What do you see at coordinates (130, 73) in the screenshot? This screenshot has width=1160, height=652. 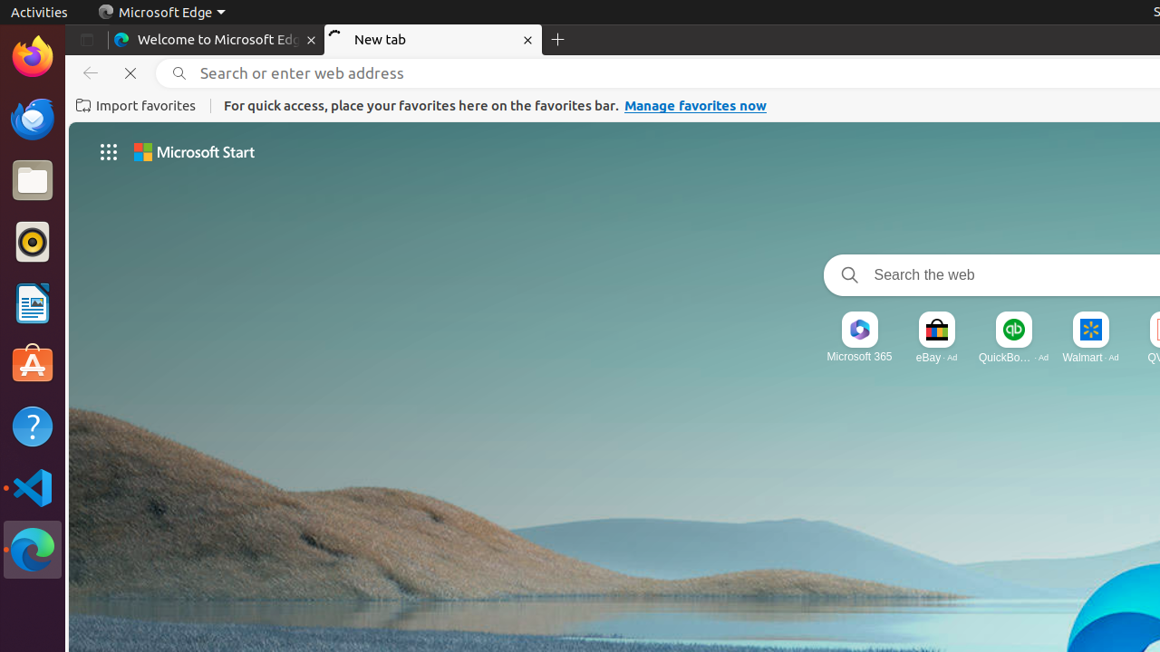 I see `Refresh` at bounding box center [130, 73].